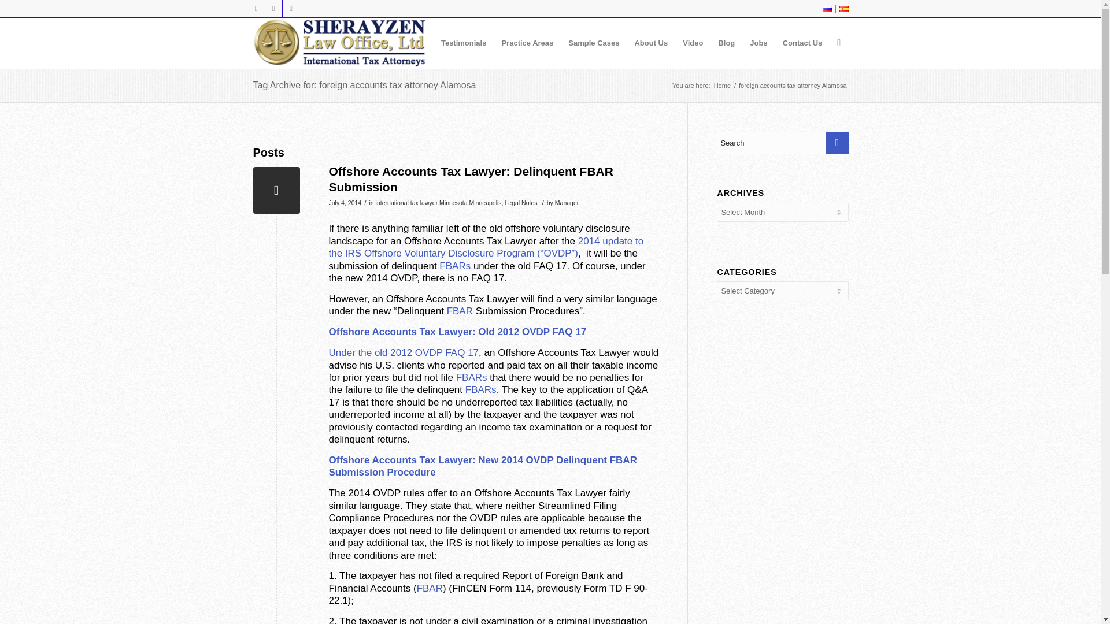 The image size is (1110, 624). I want to click on FBARs, so click(455, 266).